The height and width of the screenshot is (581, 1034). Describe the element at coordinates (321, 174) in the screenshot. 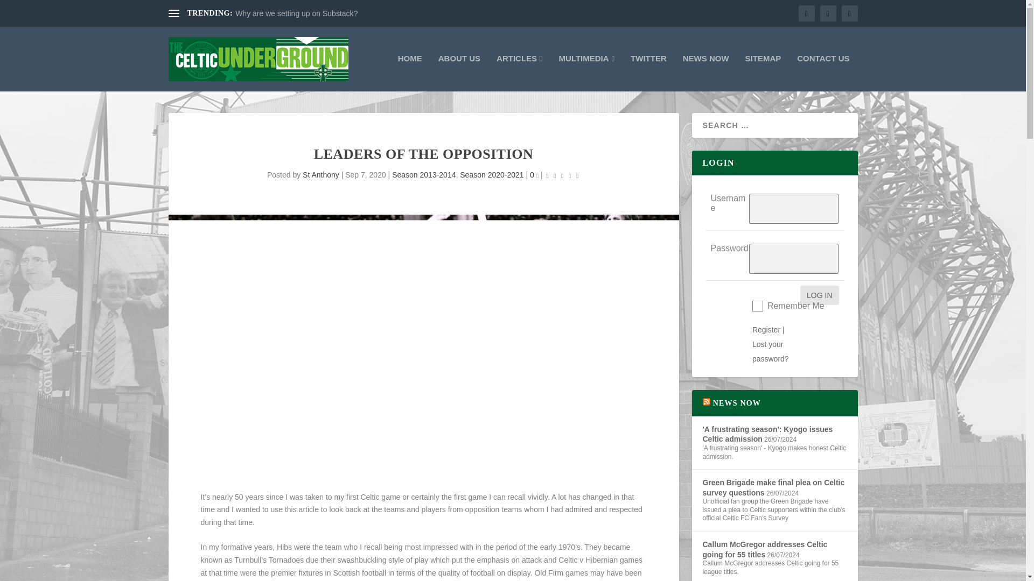

I see `Posts by St Anthony` at that location.